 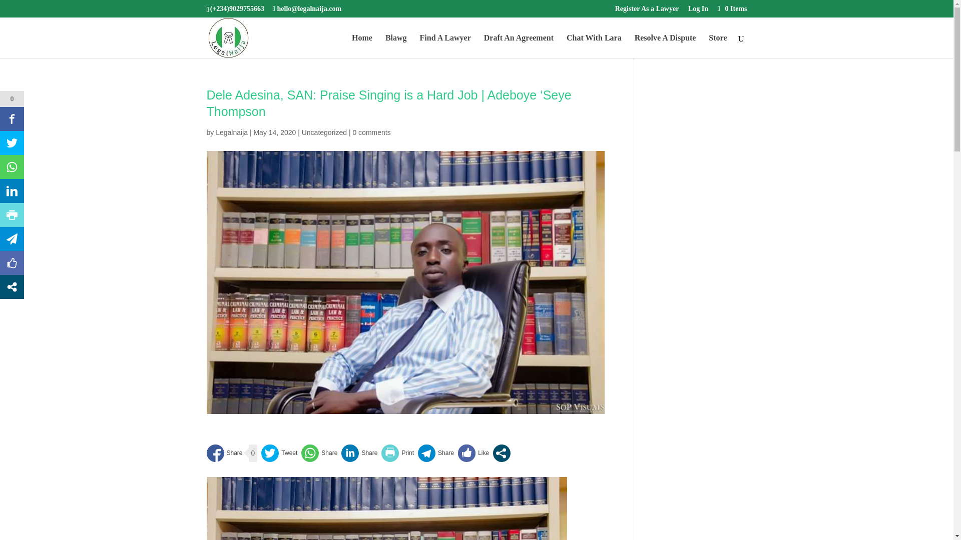 What do you see at coordinates (279, 453) in the screenshot?
I see `Tweet` at bounding box center [279, 453].